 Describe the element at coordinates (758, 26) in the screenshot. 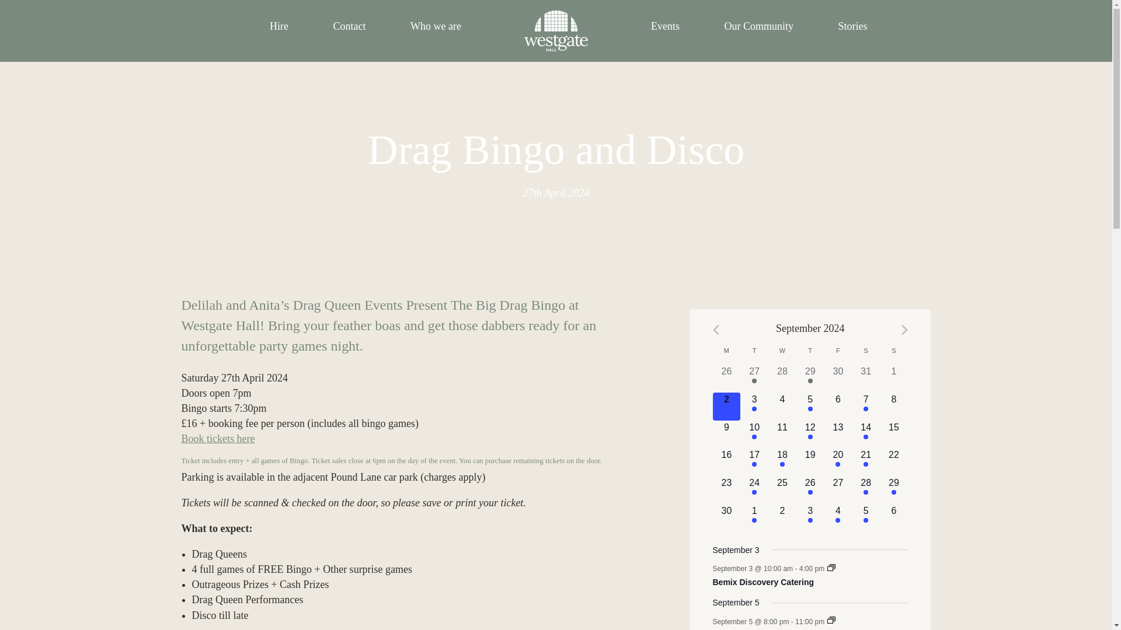

I see `Has events` at that location.